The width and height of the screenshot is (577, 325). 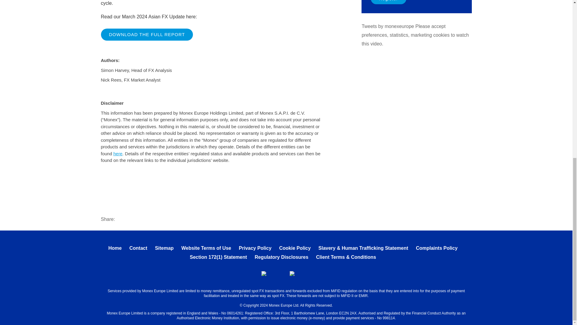 What do you see at coordinates (138, 248) in the screenshot?
I see `Contact` at bounding box center [138, 248].